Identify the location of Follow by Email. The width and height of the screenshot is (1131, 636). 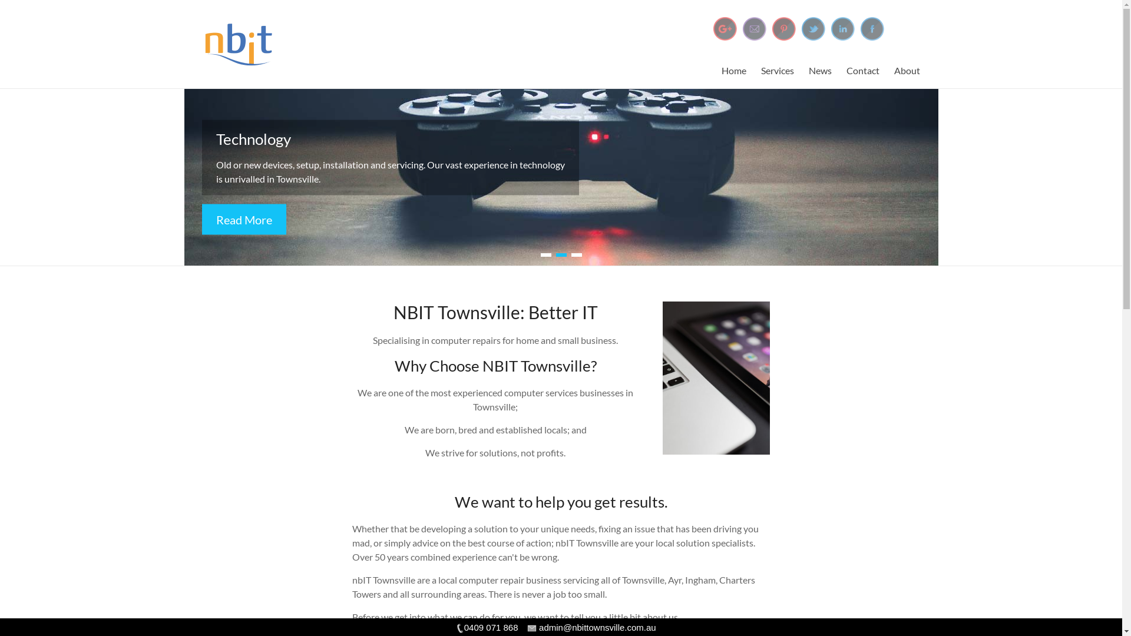
(754, 29).